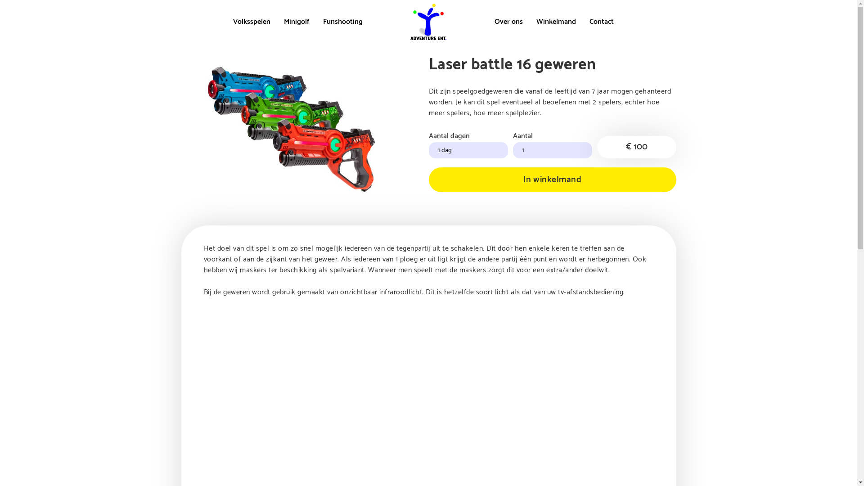  I want to click on Adventure ent. home, so click(428, 22).